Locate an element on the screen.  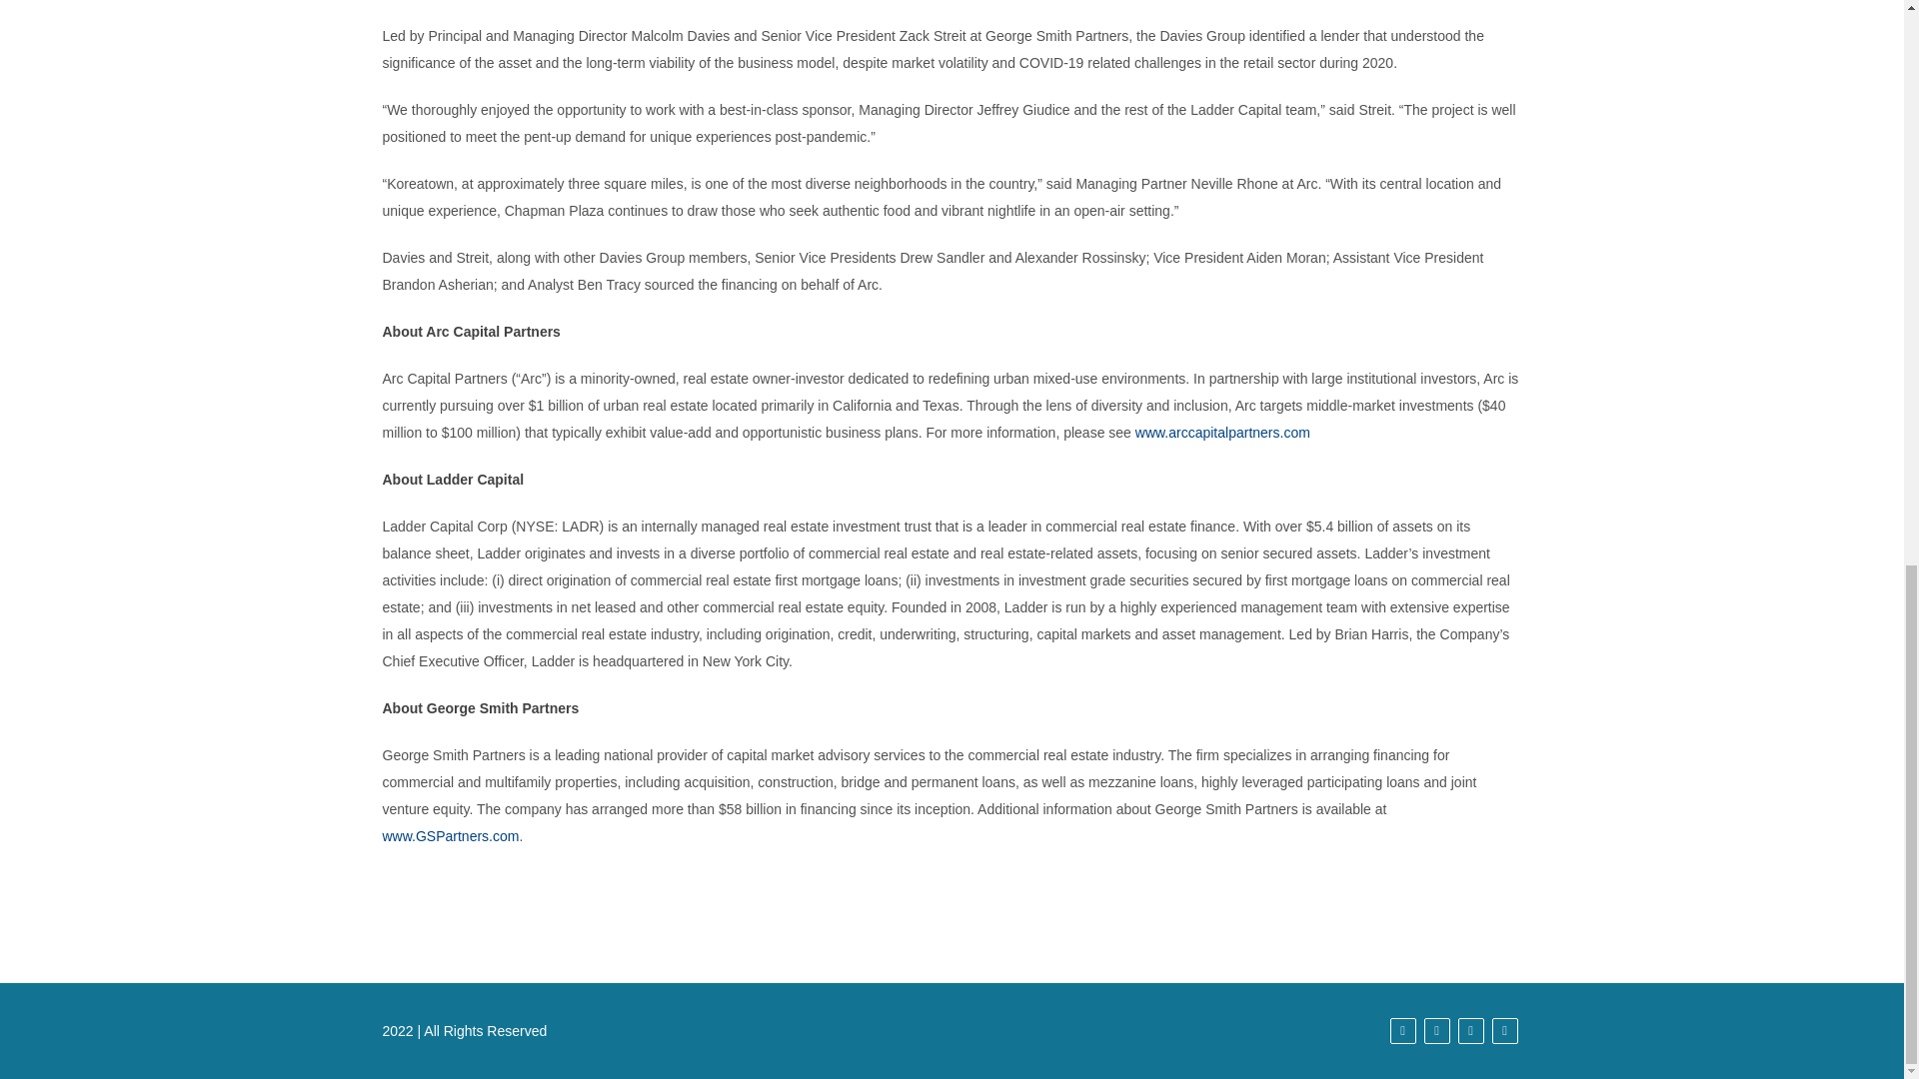
www.GSPartners.com is located at coordinates (450, 835).